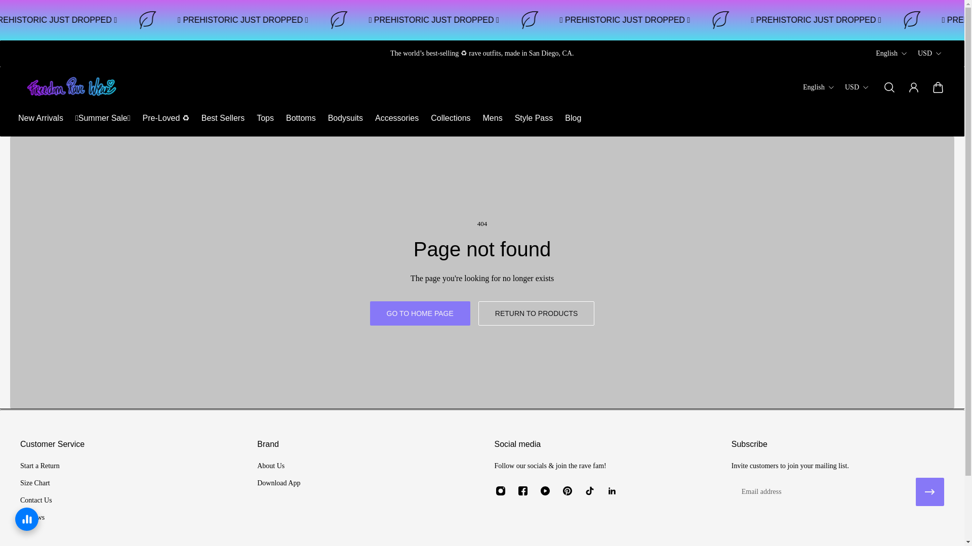 This screenshot has width=972, height=546. I want to click on Collections, so click(451, 118).